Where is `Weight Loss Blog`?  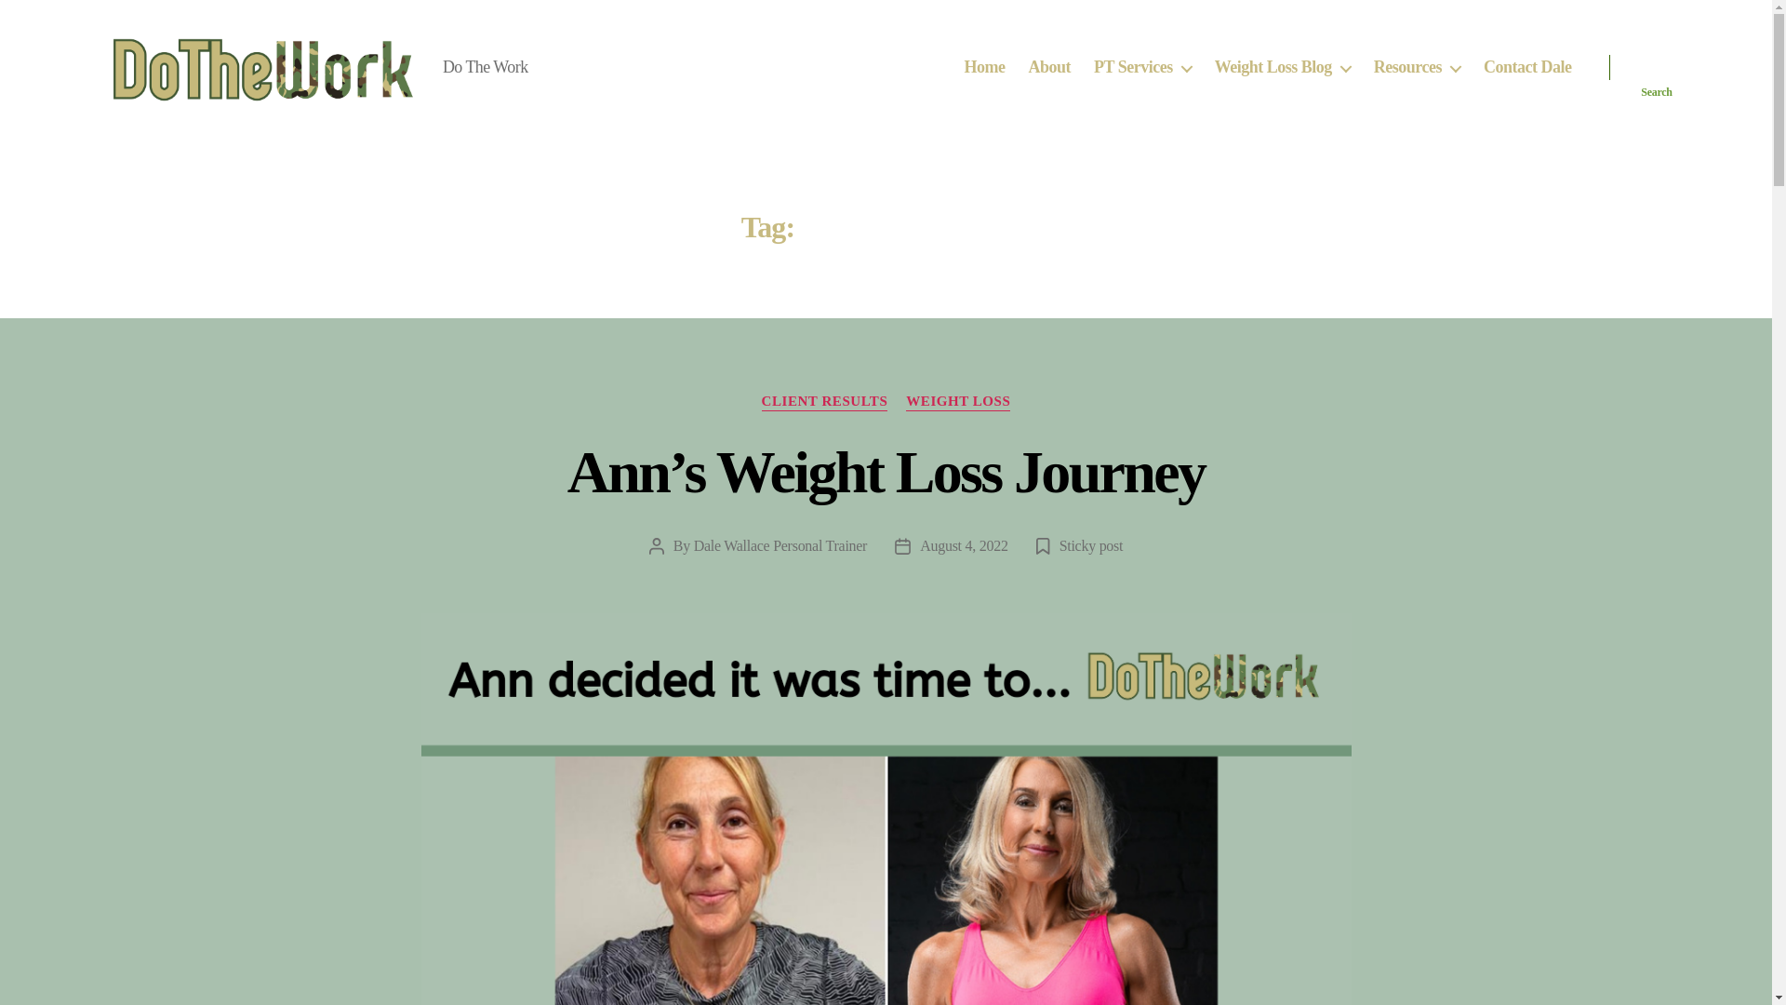
Weight Loss Blog is located at coordinates (1282, 67).